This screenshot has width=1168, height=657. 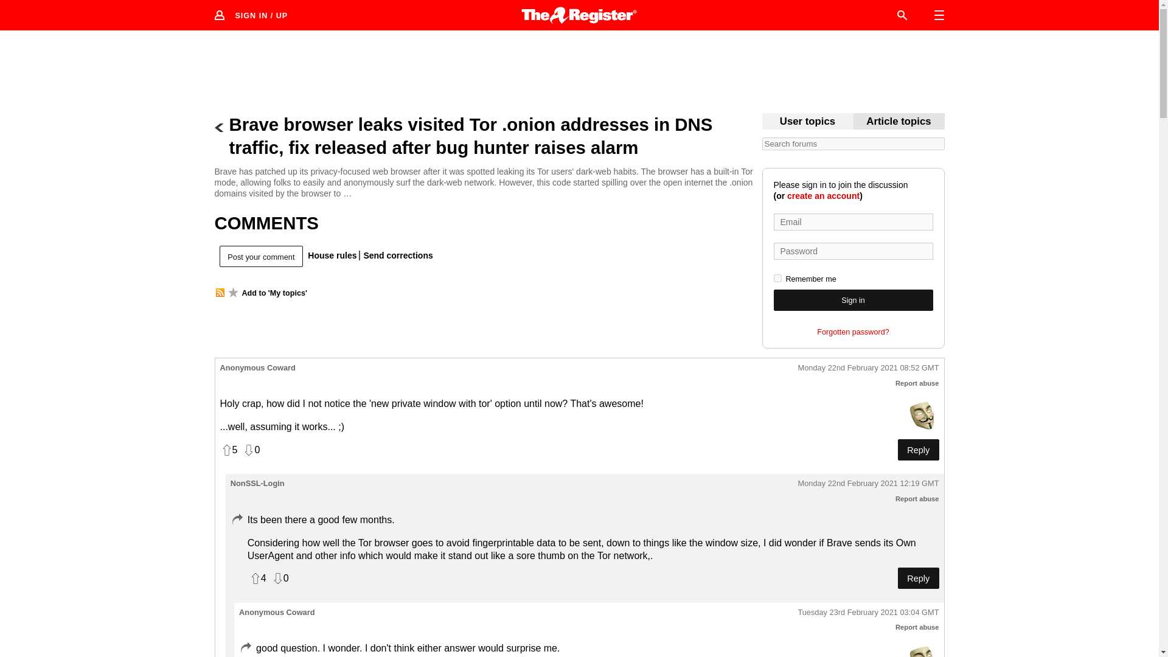 I want to click on Report abuse, so click(x=917, y=383).